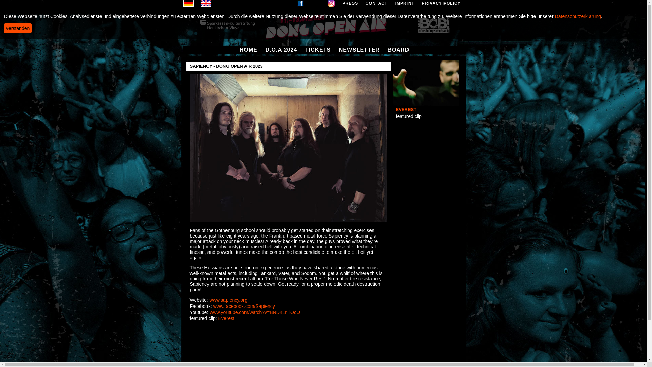 The height and width of the screenshot is (367, 652). Describe the element at coordinates (404, 3) in the screenshot. I see `IMPRINT` at that location.